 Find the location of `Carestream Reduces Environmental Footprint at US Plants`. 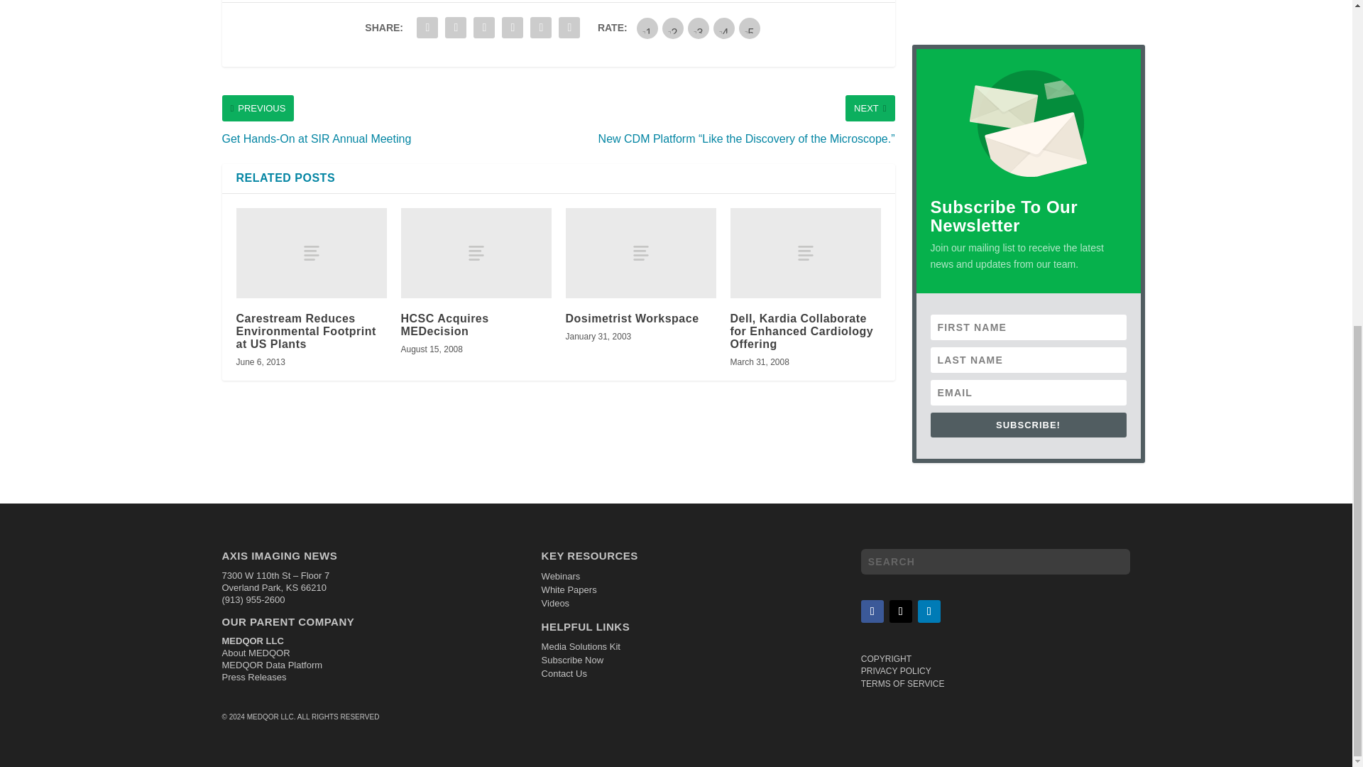

Carestream Reduces Environmental Footprint at US Plants is located at coordinates (311, 253).